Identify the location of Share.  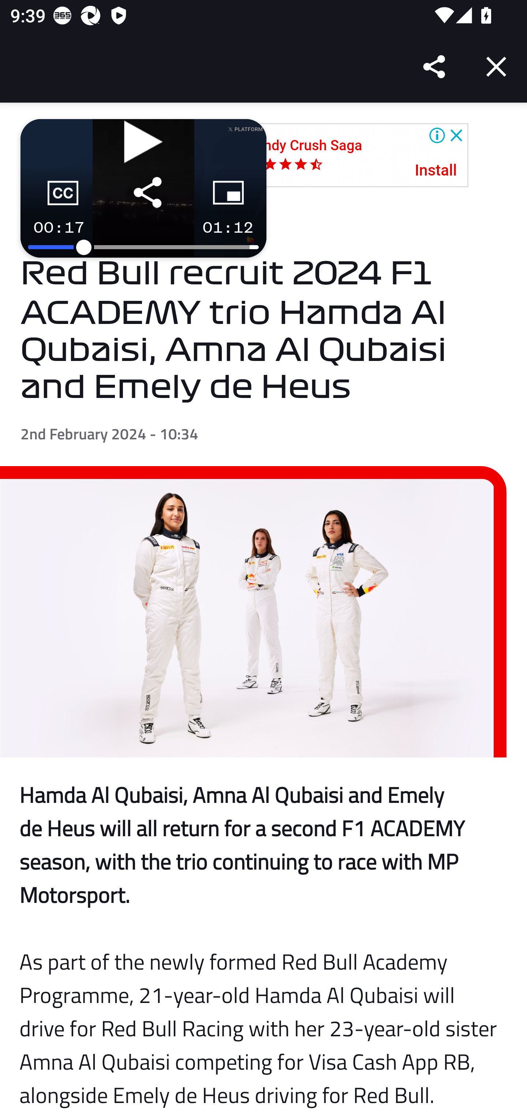
(435, 67).